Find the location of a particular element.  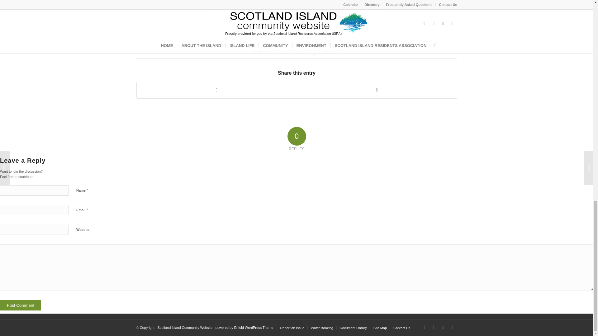

Posts by SIRA News is located at coordinates (332, 51).